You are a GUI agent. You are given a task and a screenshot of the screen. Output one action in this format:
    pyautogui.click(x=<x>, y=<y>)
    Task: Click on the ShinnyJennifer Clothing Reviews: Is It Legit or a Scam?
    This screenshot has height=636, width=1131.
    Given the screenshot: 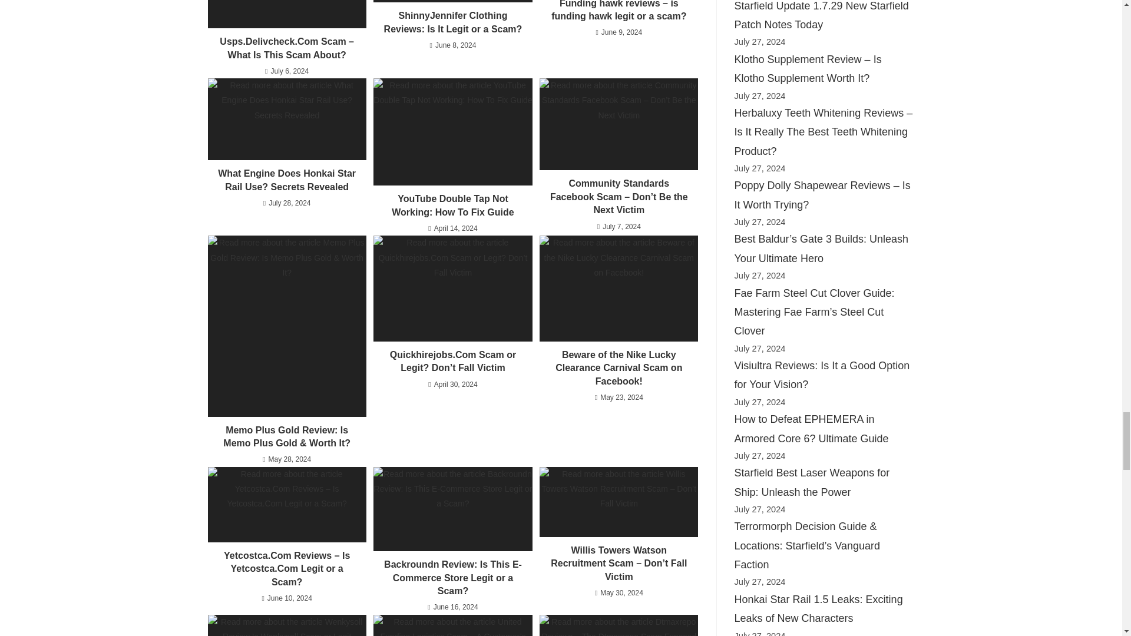 What is the action you would take?
    pyautogui.click(x=452, y=1)
    